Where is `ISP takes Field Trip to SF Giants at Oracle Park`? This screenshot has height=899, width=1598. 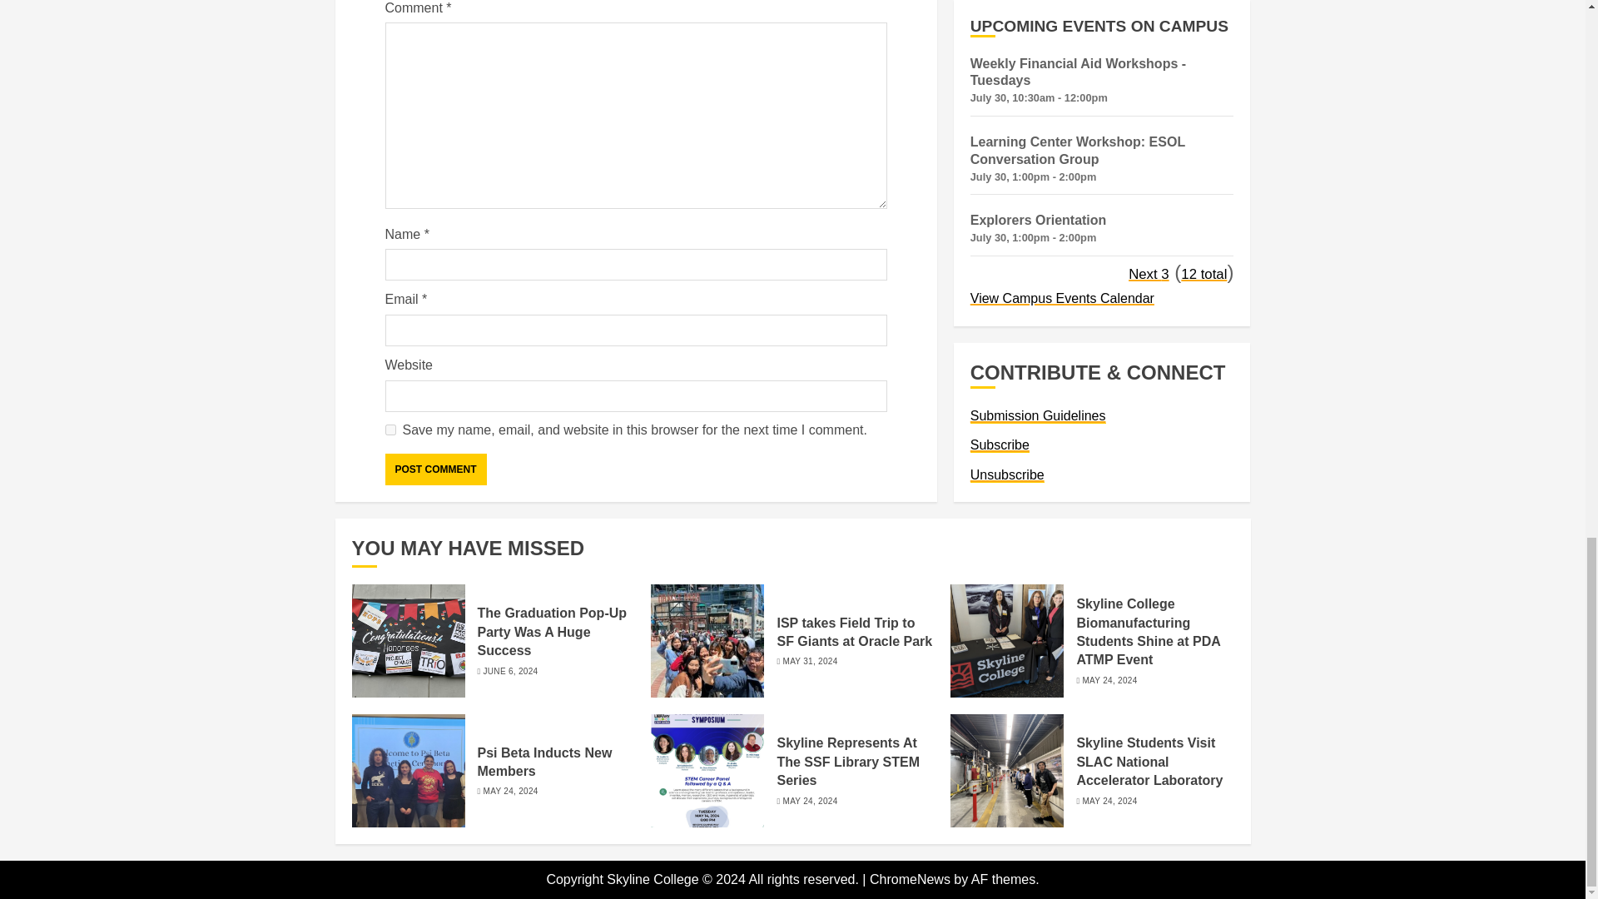 ISP takes Field Trip to SF Giants at Oracle Park is located at coordinates (854, 632).